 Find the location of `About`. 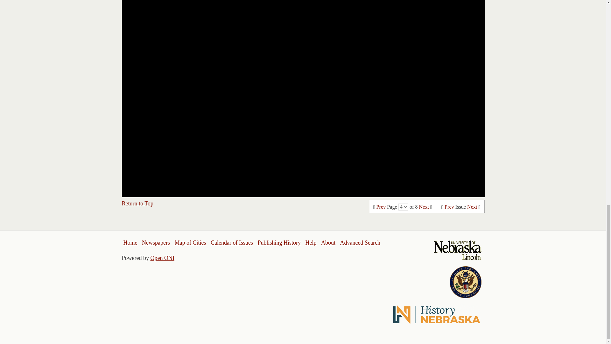

About is located at coordinates (328, 243).